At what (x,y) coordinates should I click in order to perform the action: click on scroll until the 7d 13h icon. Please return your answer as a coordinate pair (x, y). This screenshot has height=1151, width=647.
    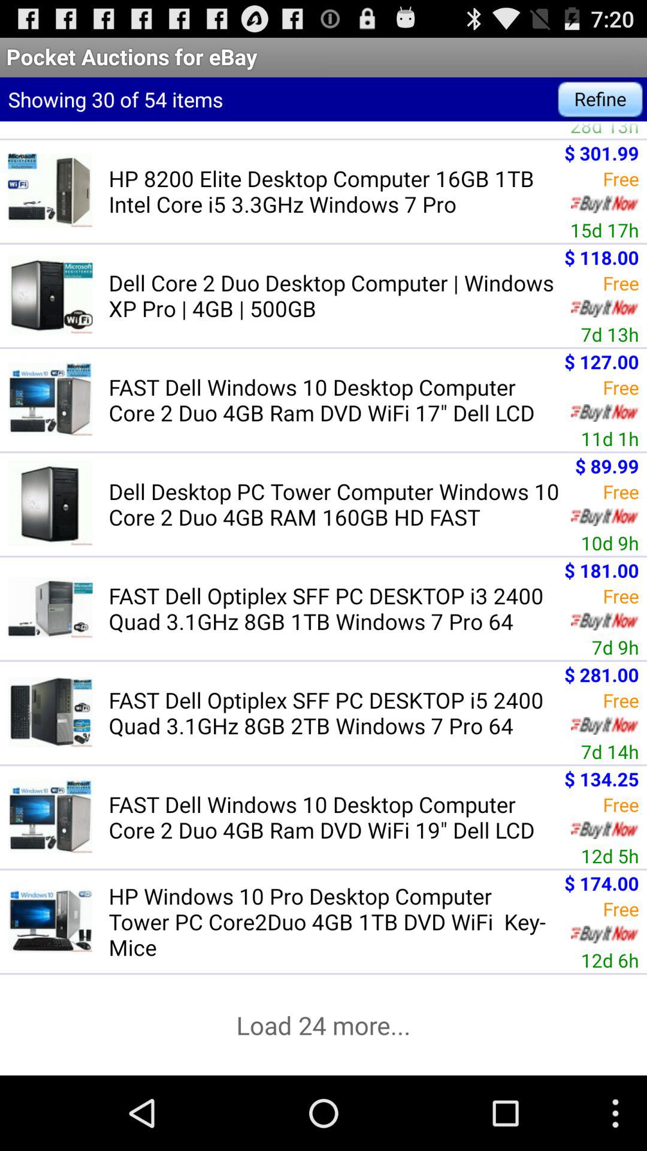
    Looking at the image, I should click on (610, 334).